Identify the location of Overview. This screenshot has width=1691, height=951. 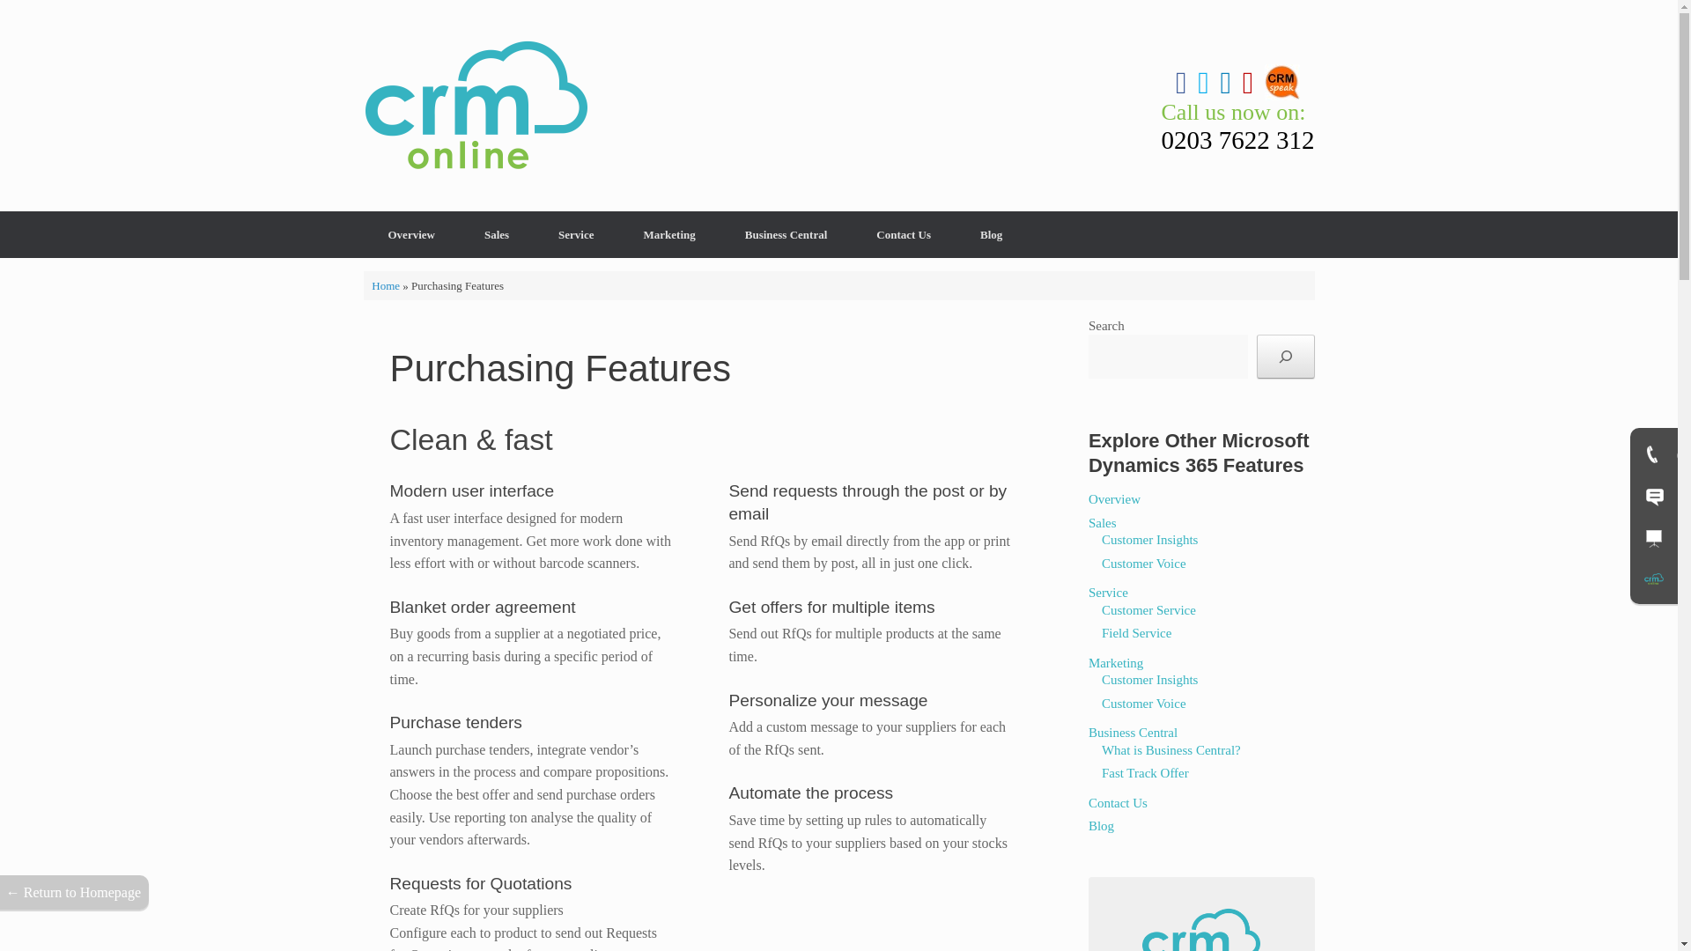
(410, 234).